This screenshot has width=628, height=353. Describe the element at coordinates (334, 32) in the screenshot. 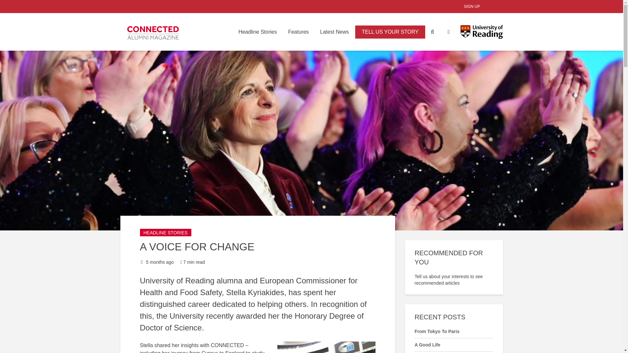

I see `Latest News` at that location.